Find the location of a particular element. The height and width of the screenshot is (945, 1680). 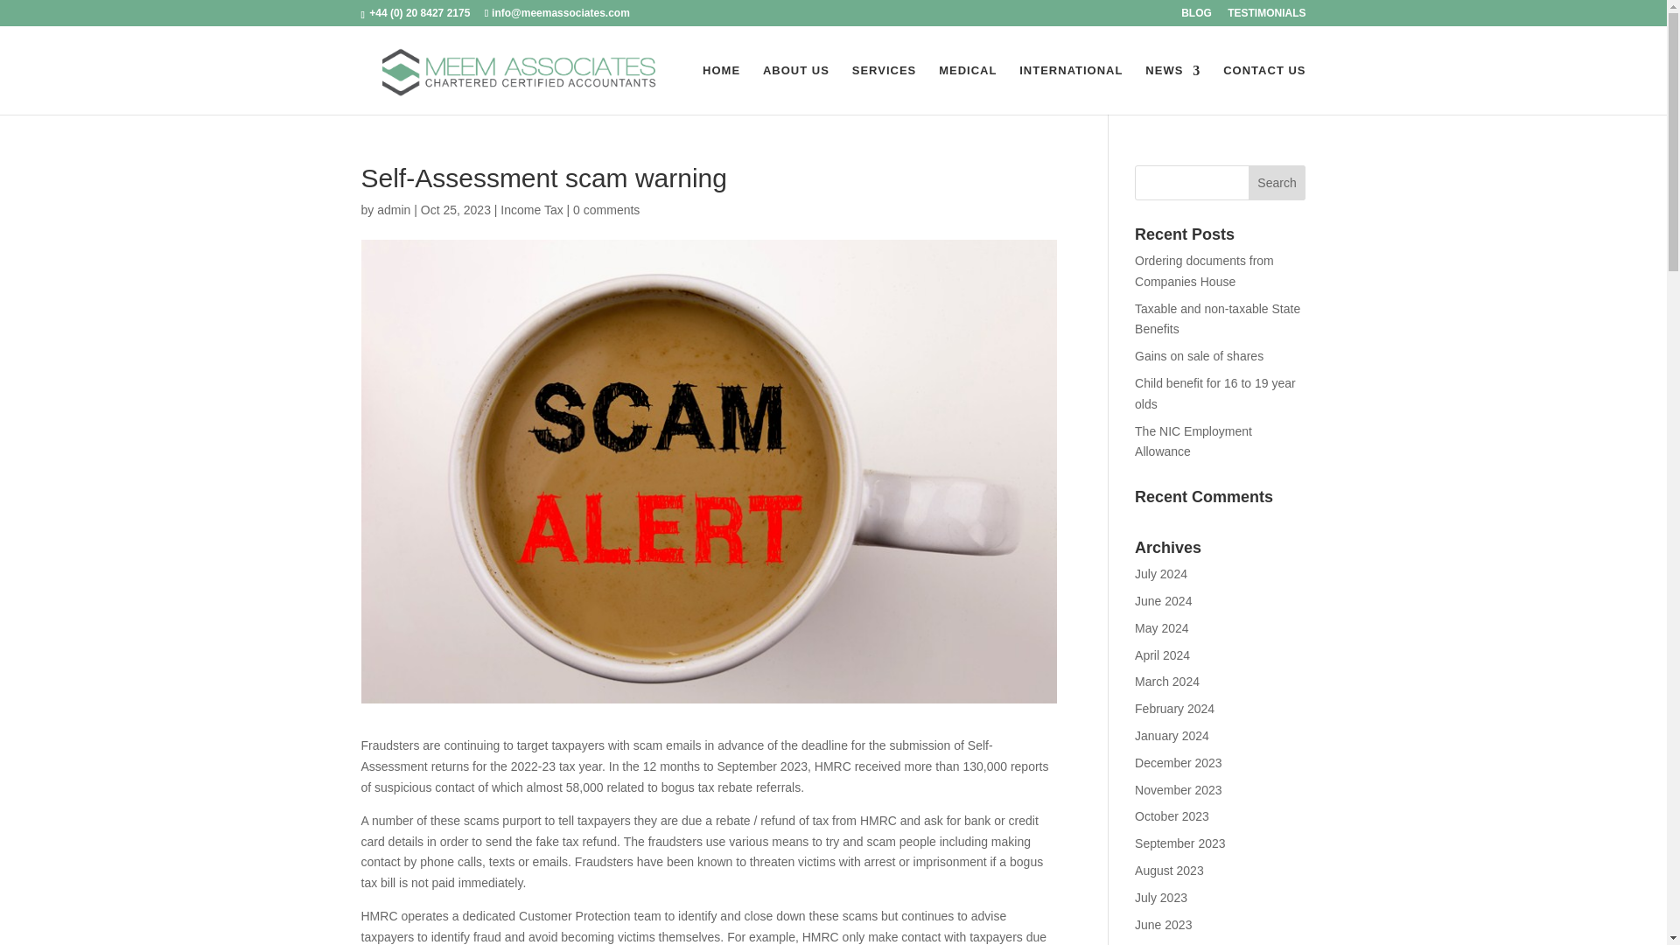

0 comments is located at coordinates (605, 210).